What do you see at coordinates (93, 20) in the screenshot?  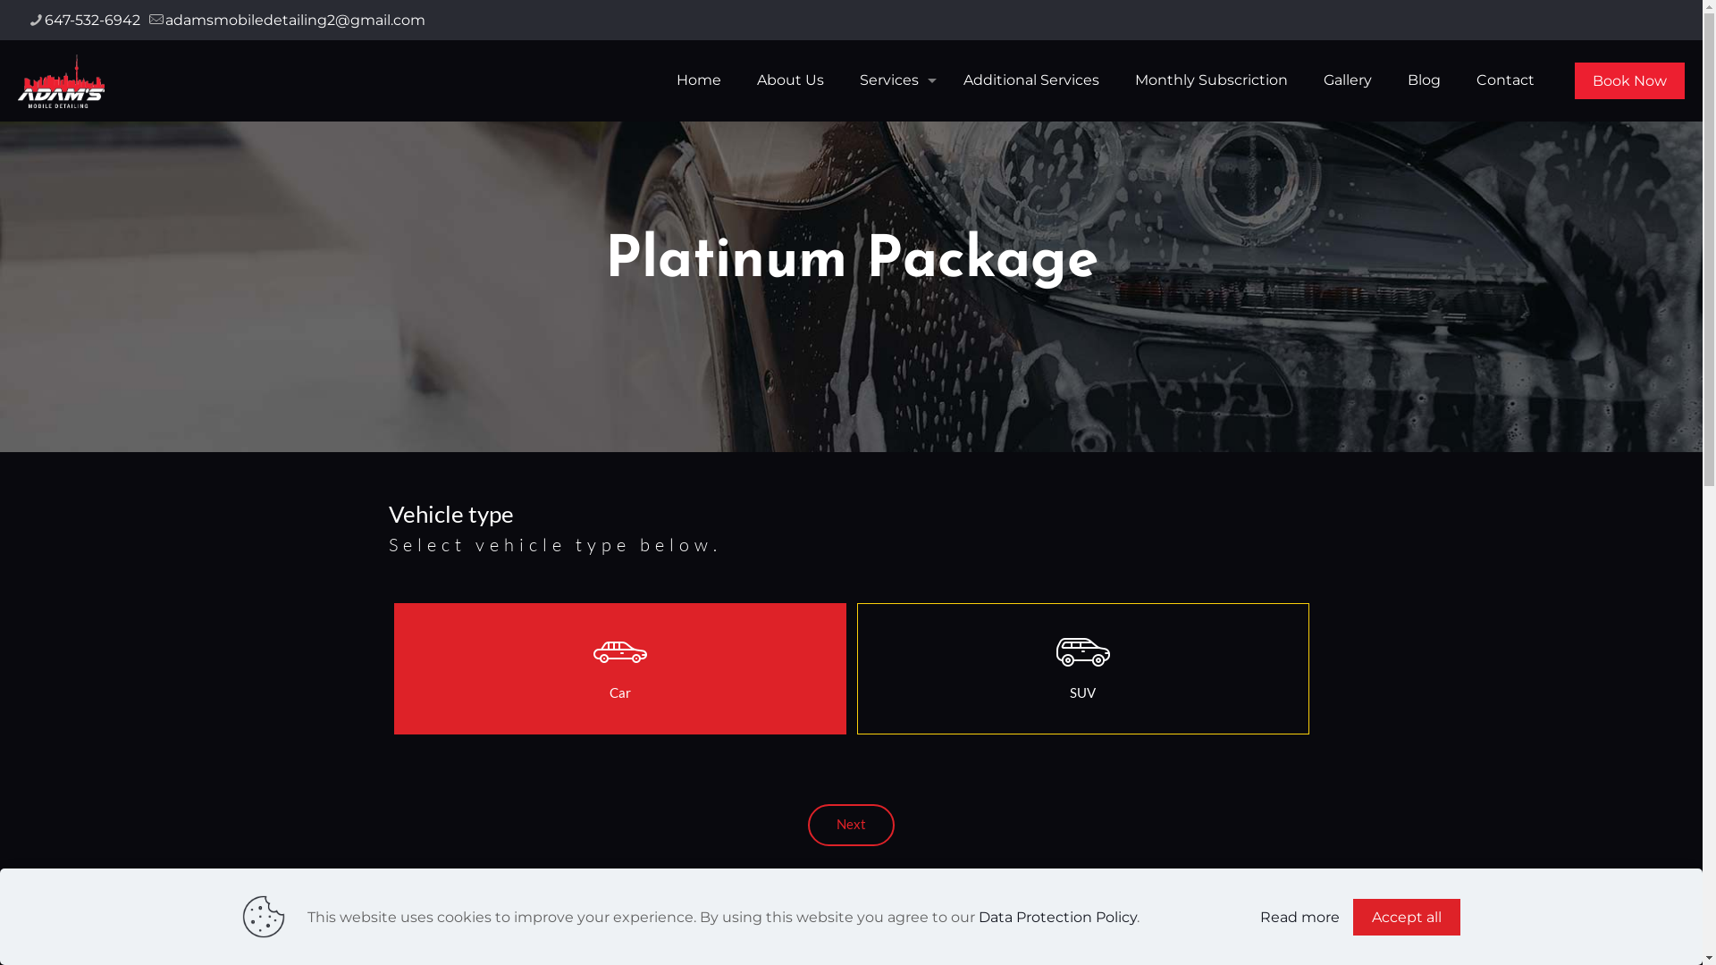 I see `647-532-6942` at bounding box center [93, 20].